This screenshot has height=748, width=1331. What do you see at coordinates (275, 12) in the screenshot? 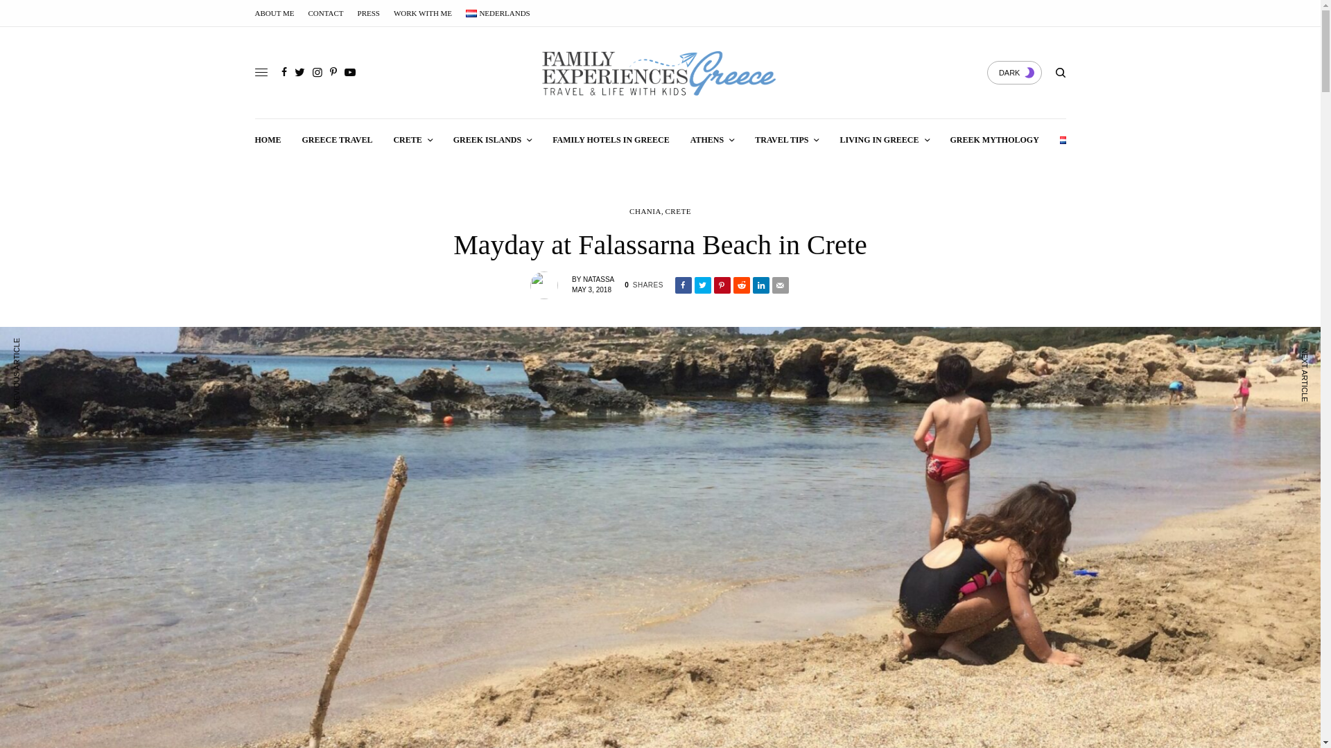
I see `ABOUT ME` at bounding box center [275, 12].